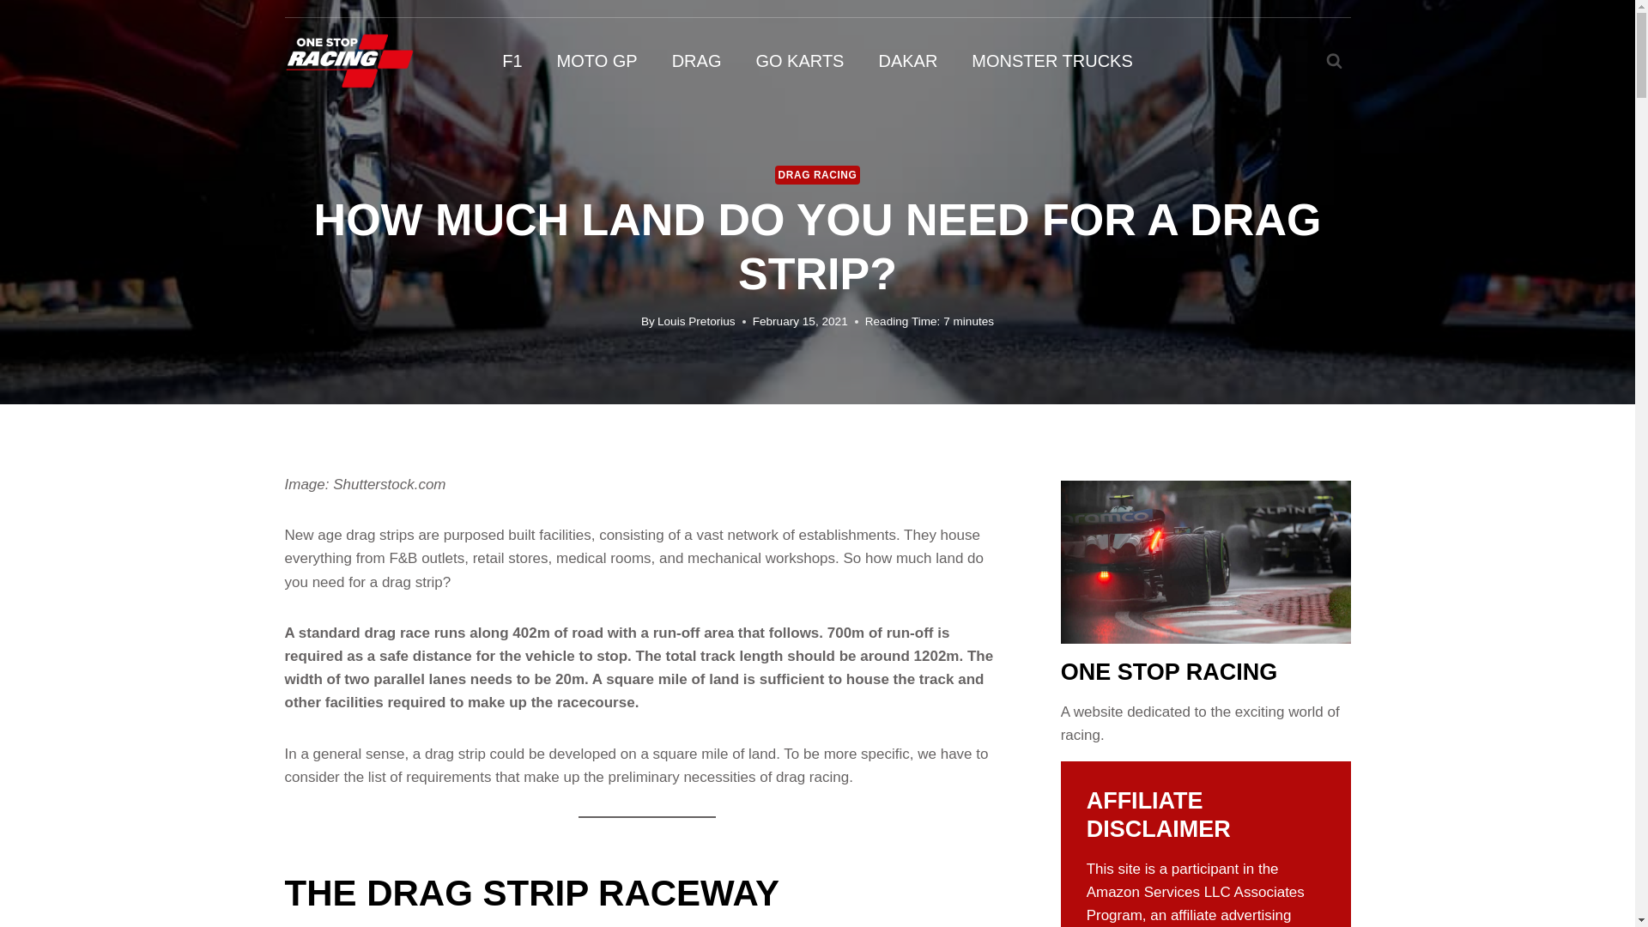 Image resolution: width=1648 pixels, height=927 pixels. What do you see at coordinates (696, 321) in the screenshot?
I see `Louis Pretorius` at bounding box center [696, 321].